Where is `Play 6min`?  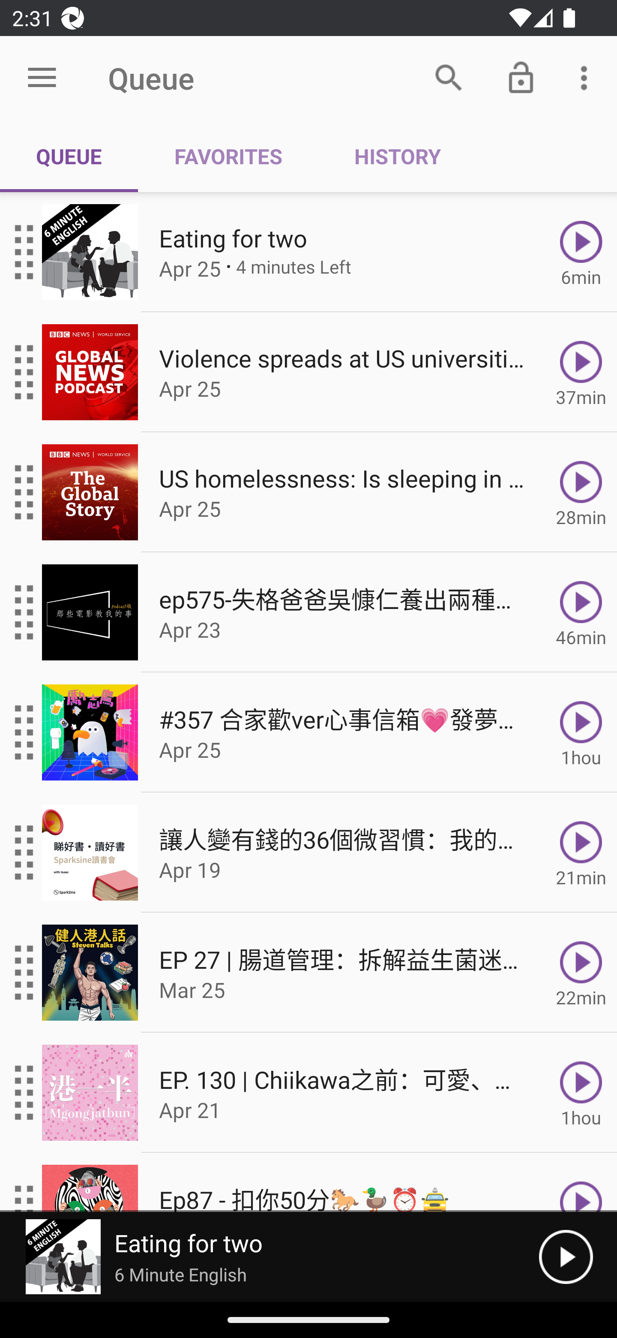 Play 6min is located at coordinates (581, 252).